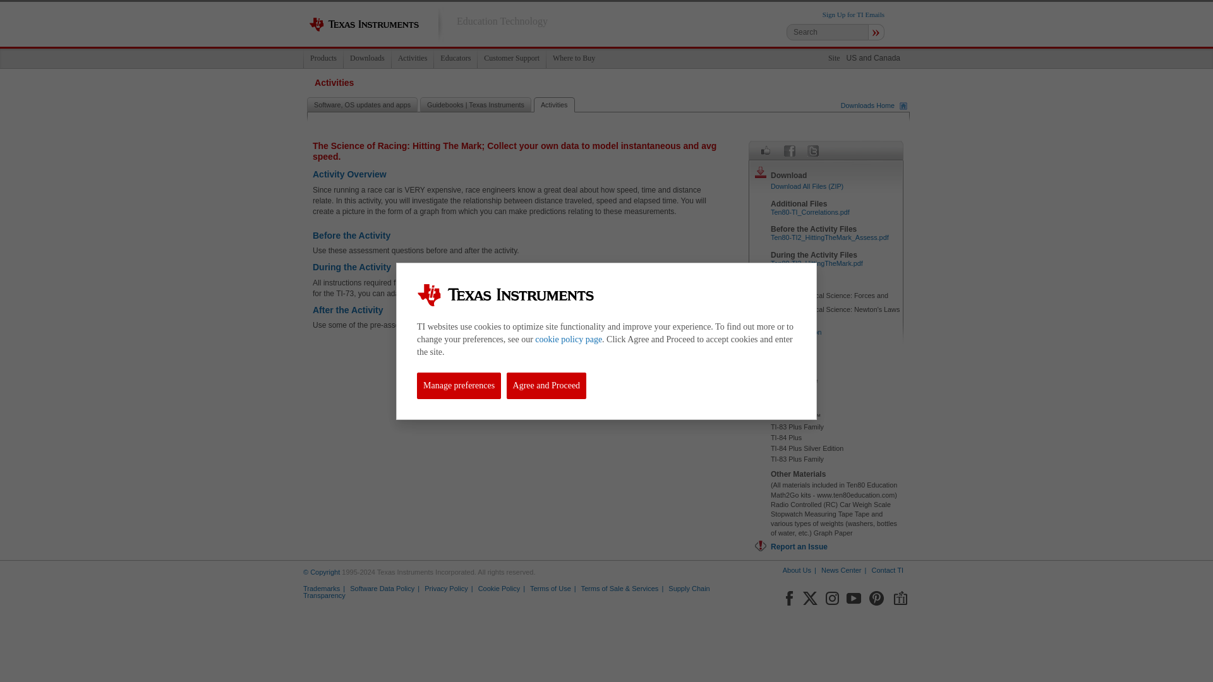  I want to click on Twitter, so click(810, 596).